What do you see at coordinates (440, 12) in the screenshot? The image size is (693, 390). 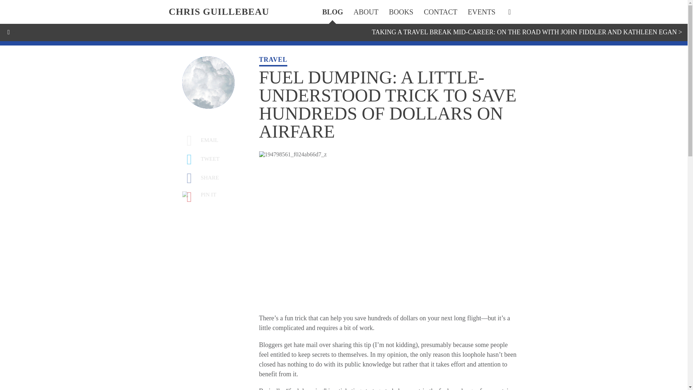 I see `CONTACT` at bounding box center [440, 12].